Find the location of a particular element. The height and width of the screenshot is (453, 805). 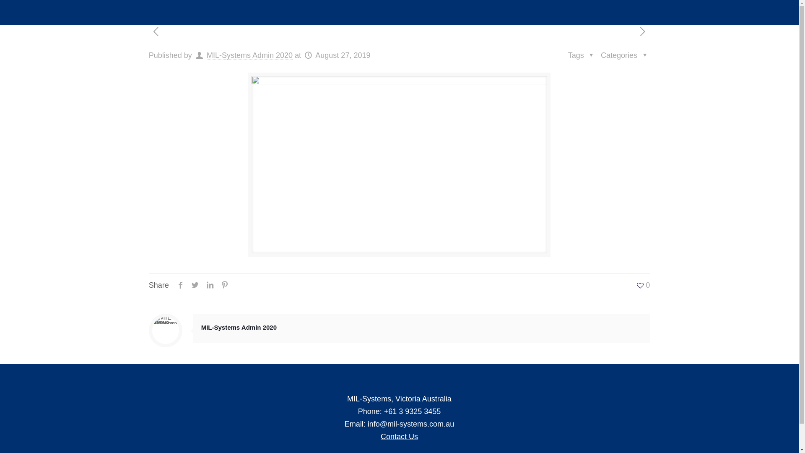

Contact Us is located at coordinates (399, 437).